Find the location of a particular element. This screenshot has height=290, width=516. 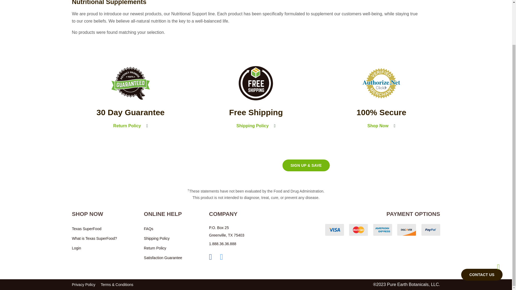

Return Policy is located at coordinates (163, 248).